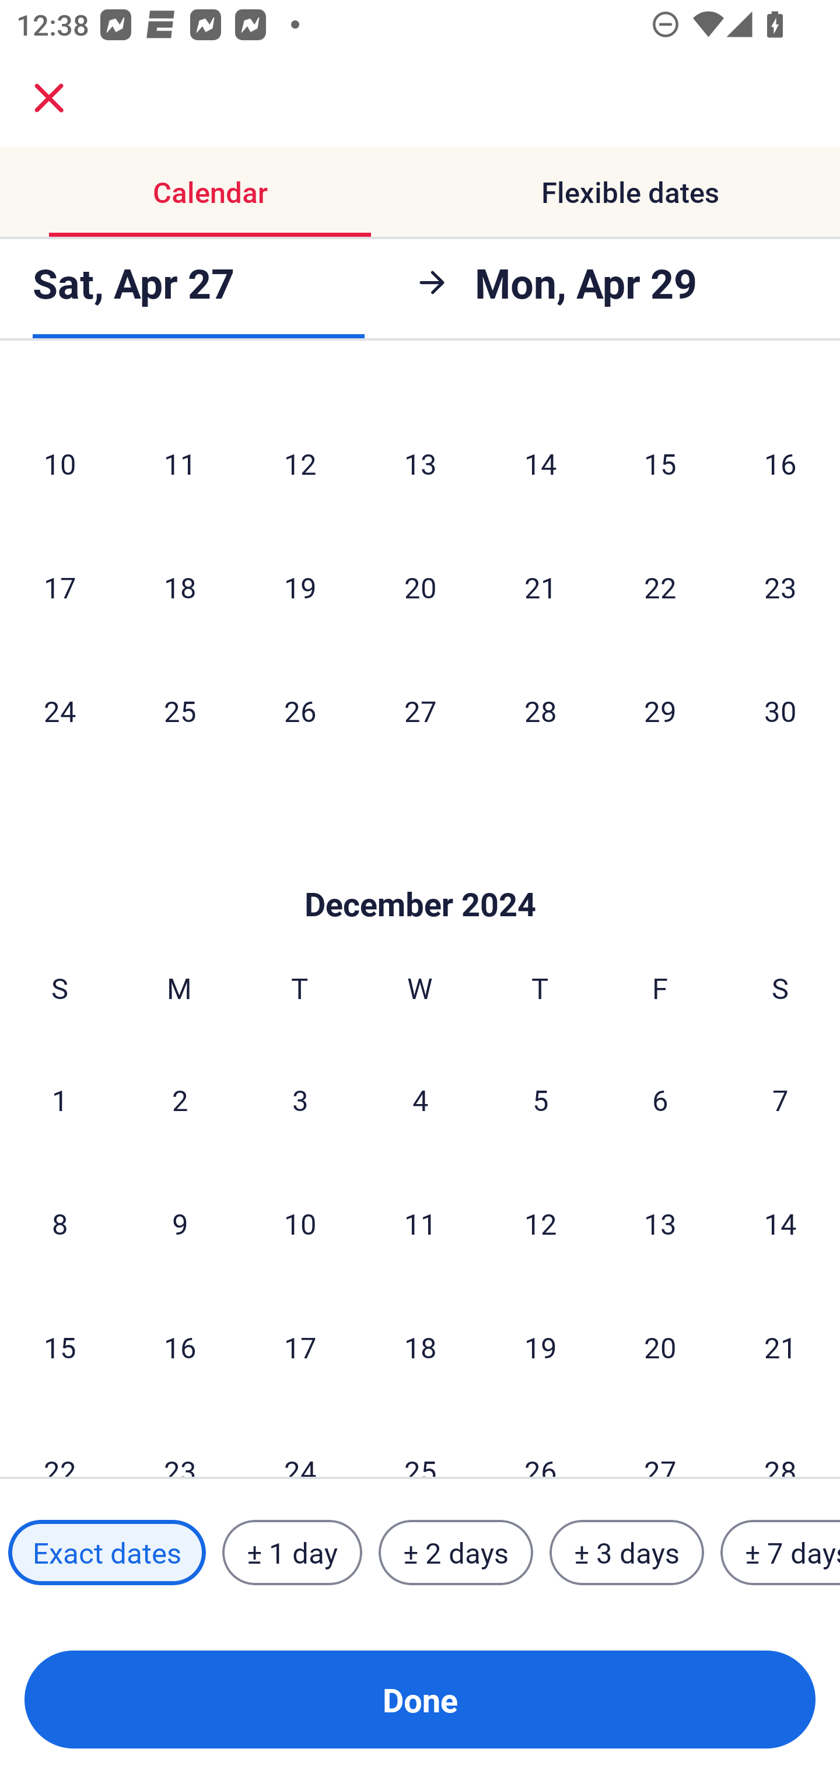 This screenshot has height=1773, width=840. What do you see at coordinates (660, 710) in the screenshot?
I see `29 Friday, November 29, 2024` at bounding box center [660, 710].